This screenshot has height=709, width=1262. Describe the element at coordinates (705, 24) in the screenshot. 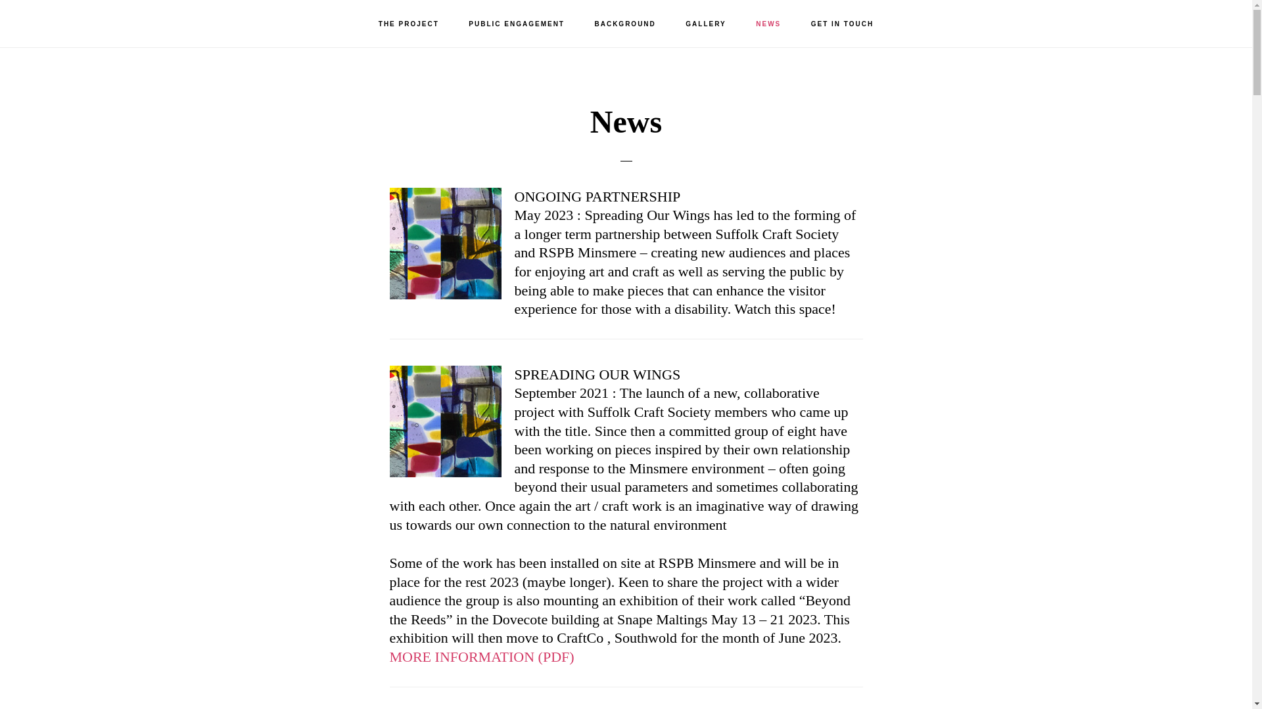

I see `GALLERY` at that location.